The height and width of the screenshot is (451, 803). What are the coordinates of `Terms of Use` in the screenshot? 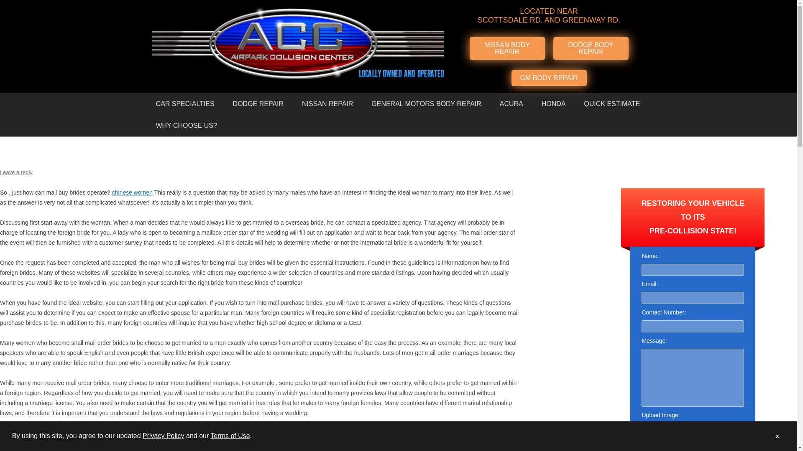 It's located at (230, 435).